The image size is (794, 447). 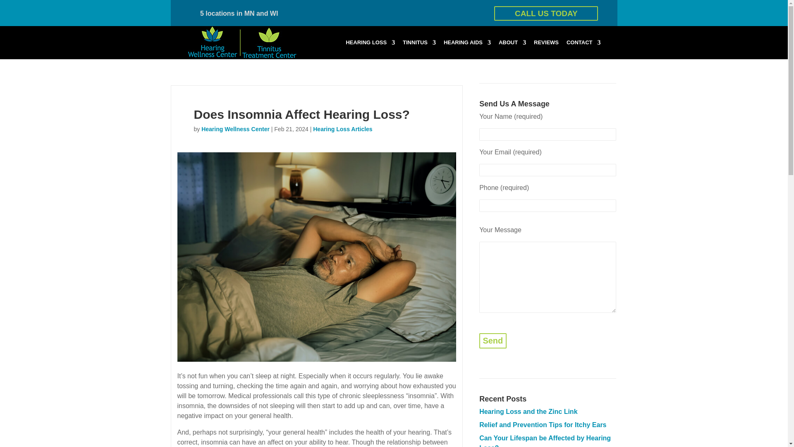 What do you see at coordinates (584, 49) in the screenshot?
I see `CONTACT` at bounding box center [584, 49].